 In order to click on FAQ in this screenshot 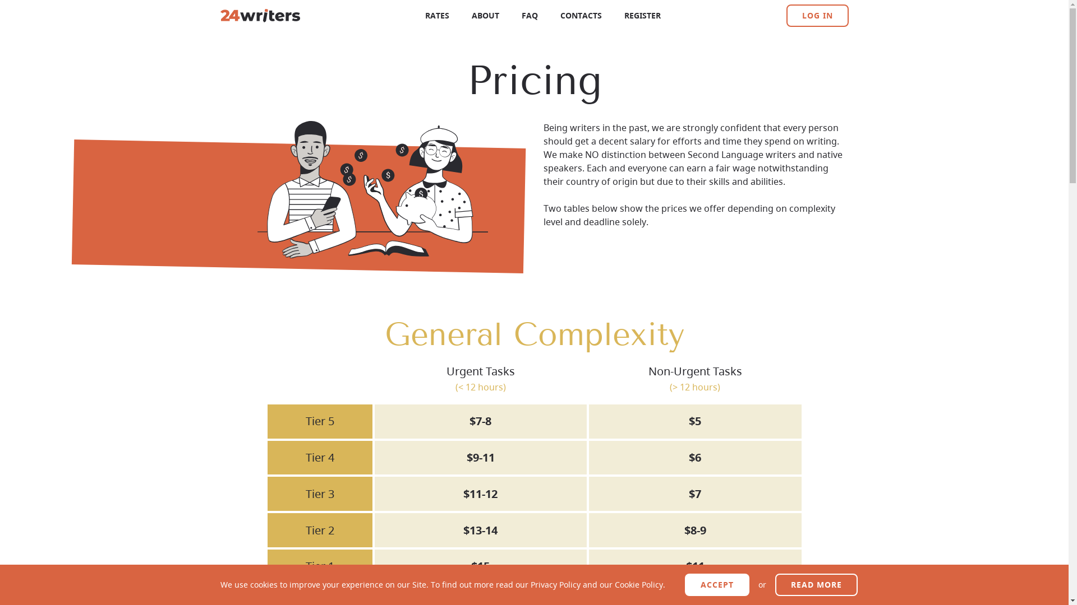, I will do `click(530, 16)`.